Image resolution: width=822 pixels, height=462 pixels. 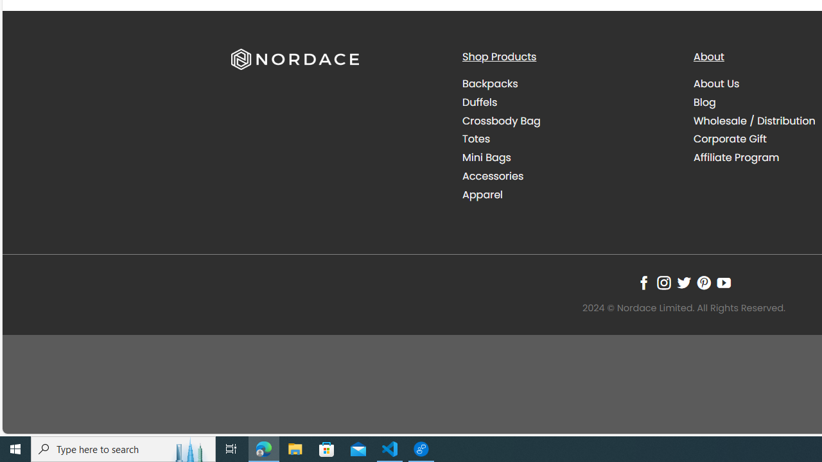 What do you see at coordinates (568, 139) in the screenshot?
I see `Totes` at bounding box center [568, 139].